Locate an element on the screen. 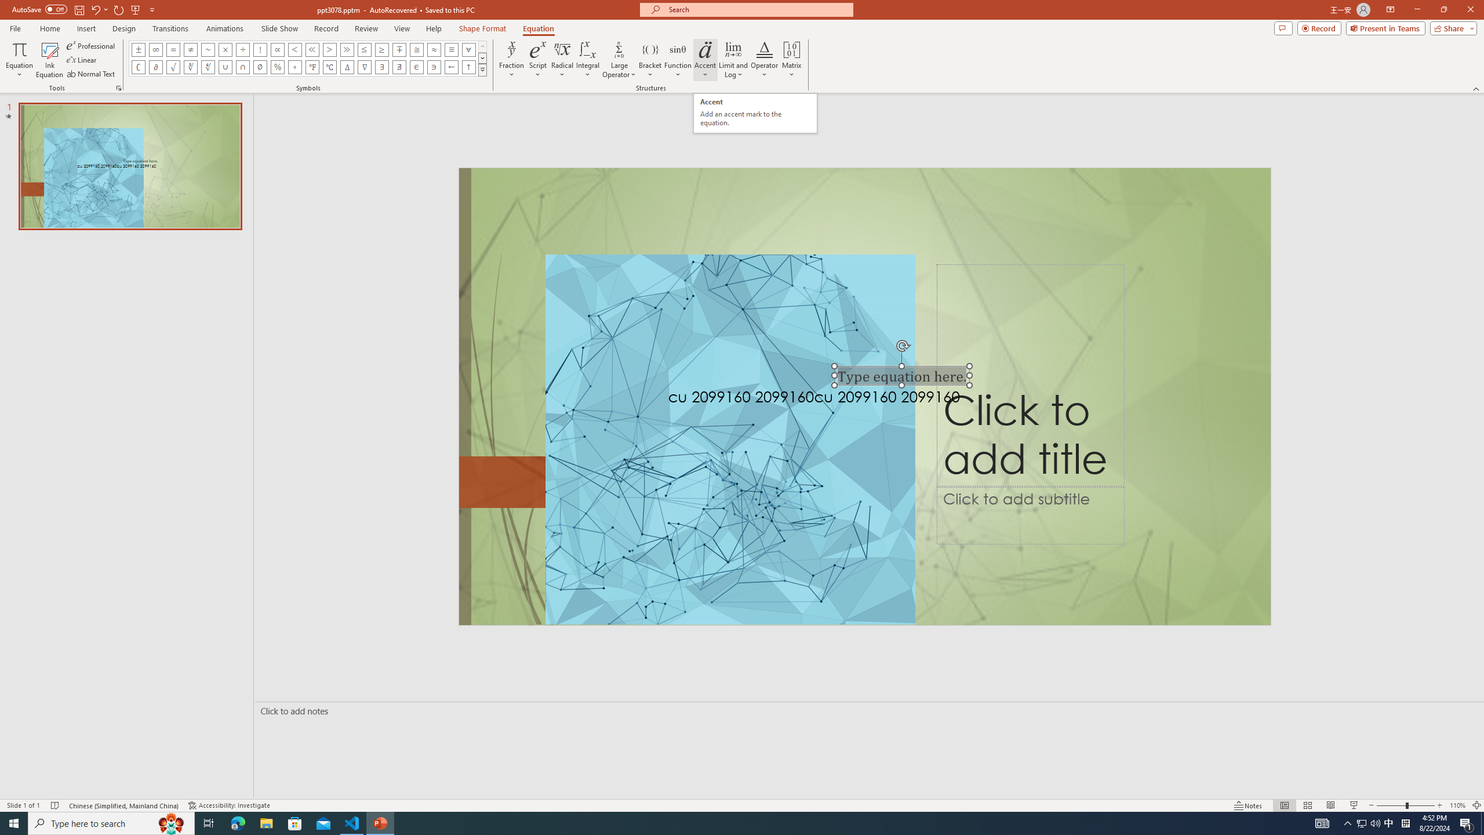 The width and height of the screenshot is (1484, 835). Accent is located at coordinates (705, 60).